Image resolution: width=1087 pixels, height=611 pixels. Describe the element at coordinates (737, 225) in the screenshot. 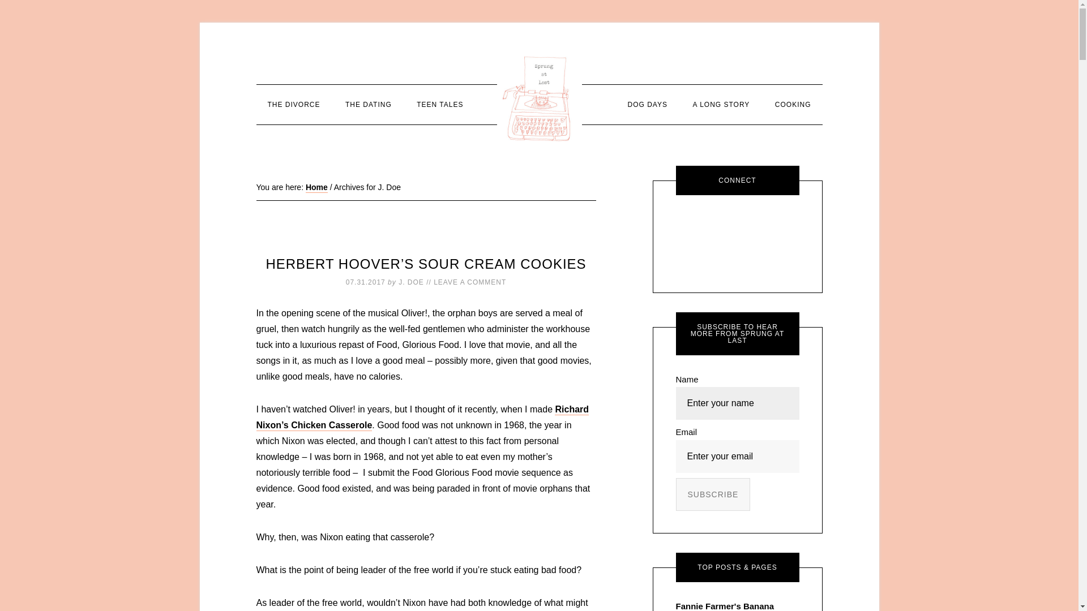

I see `Facebook` at that location.